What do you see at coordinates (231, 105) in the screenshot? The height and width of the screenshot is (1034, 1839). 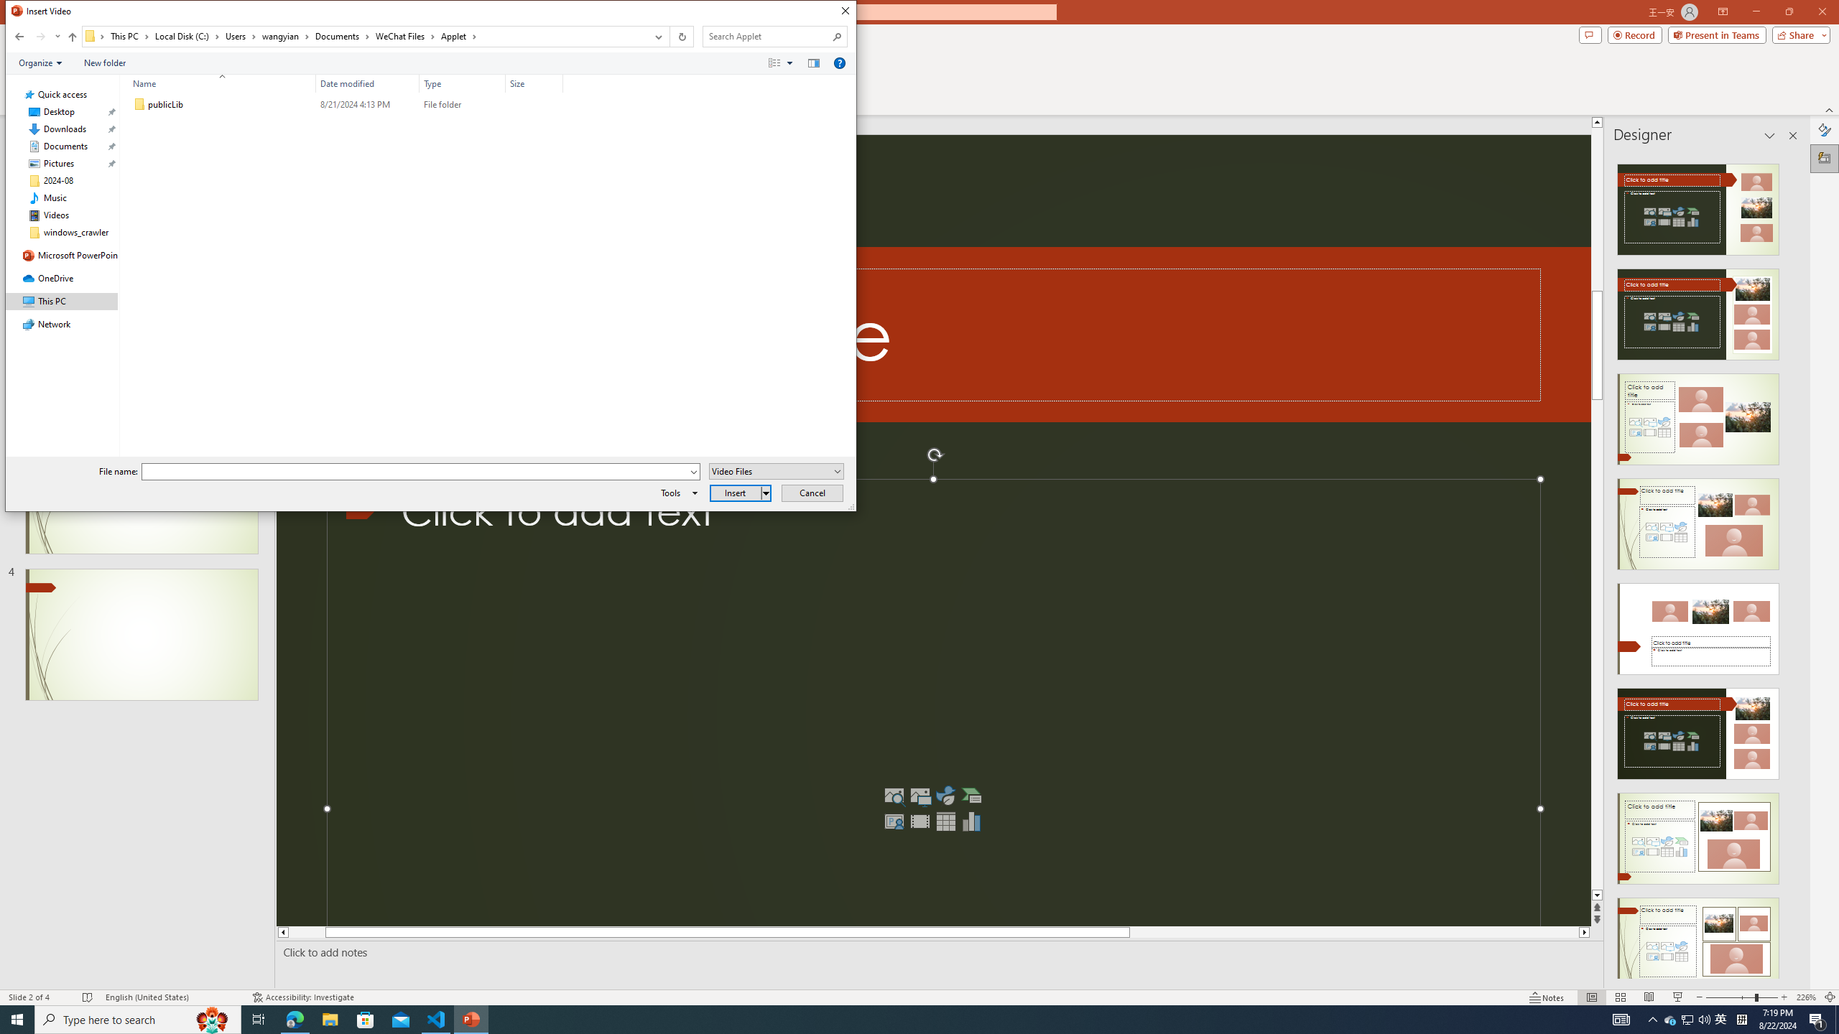 I see `Name` at bounding box center [231, 105].